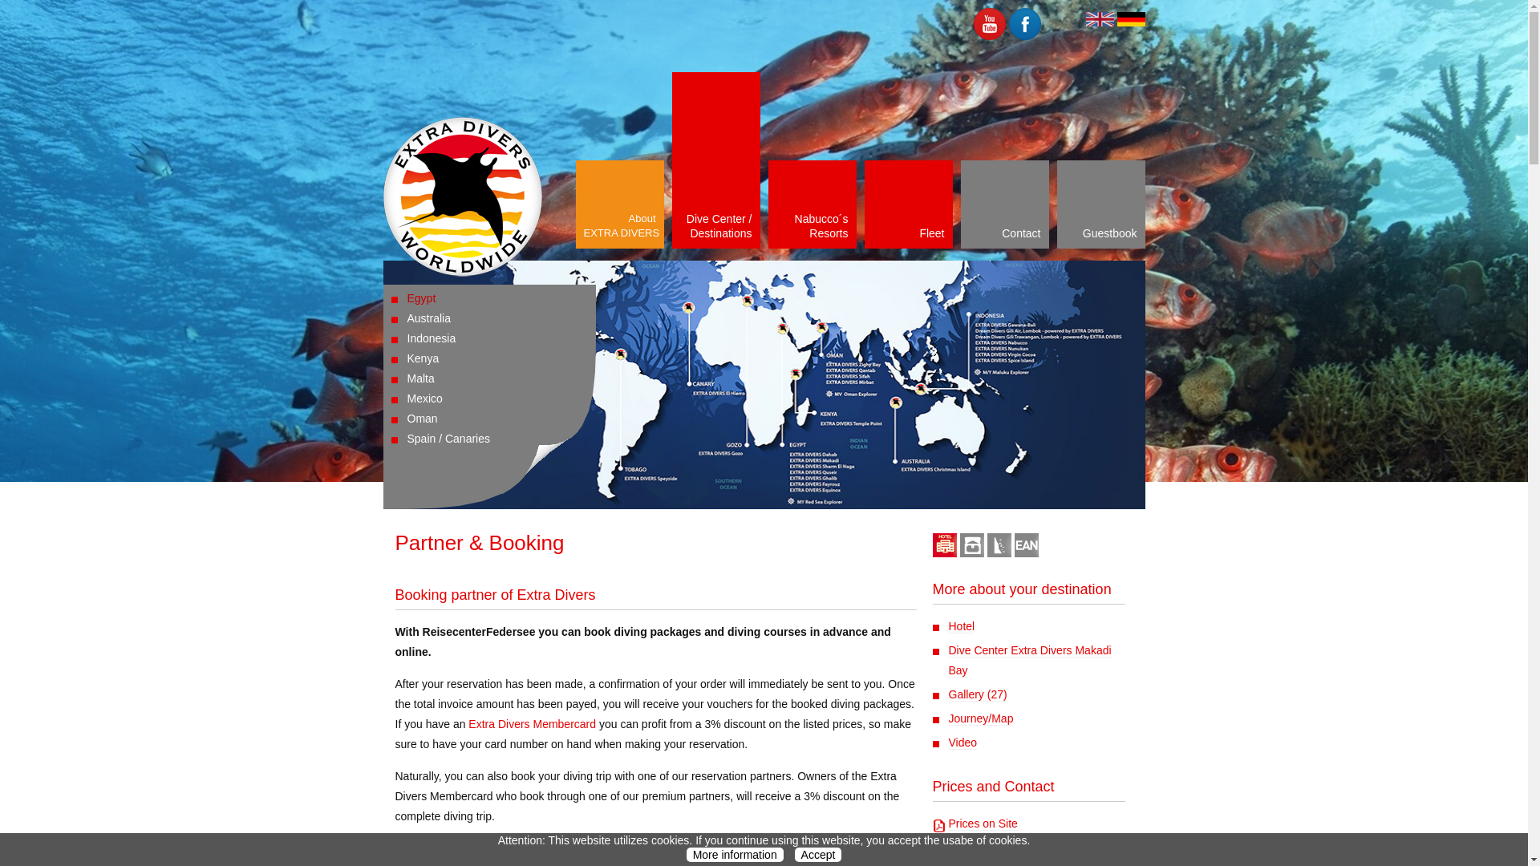 This screenshot has height=866, width=1540. I want to click on Fleet, so click(1100, 204).